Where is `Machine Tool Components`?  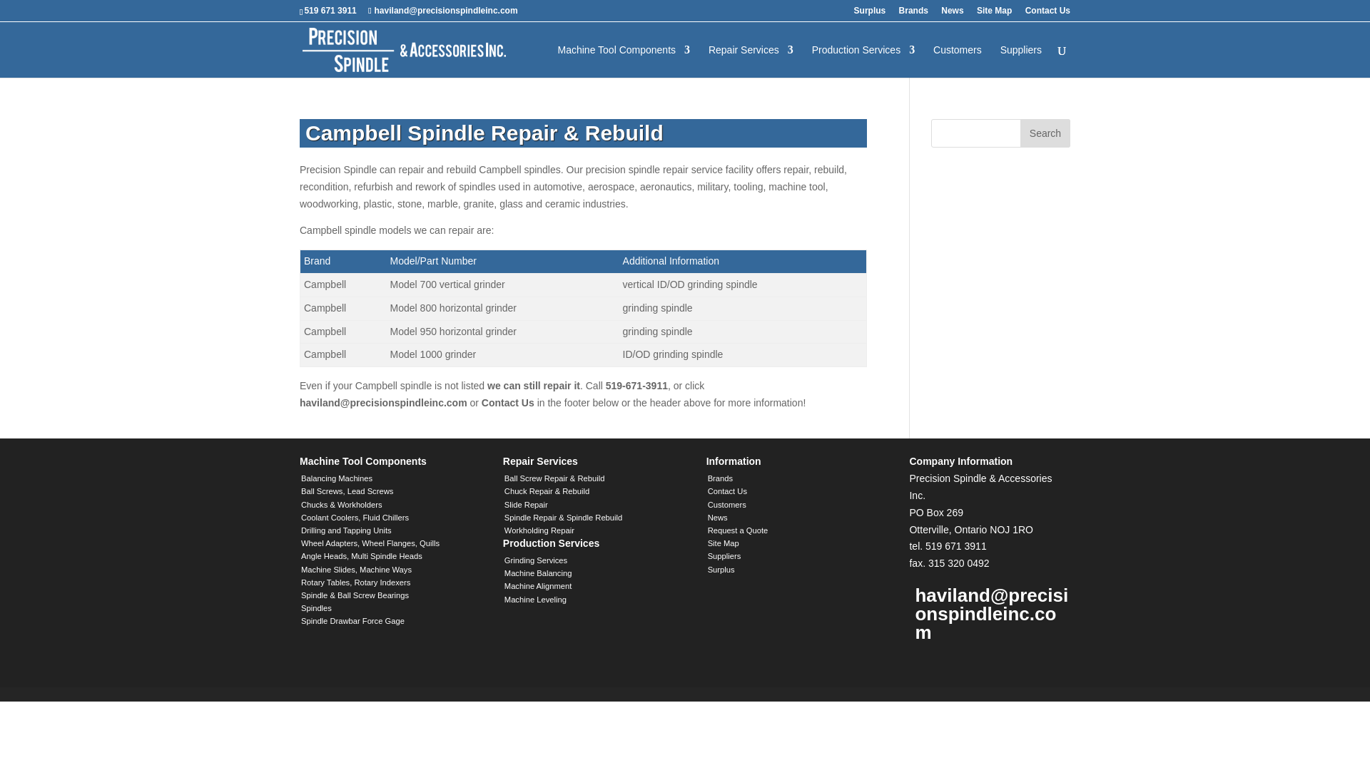 Machine Tool Components is located at coordinates (624, 61).